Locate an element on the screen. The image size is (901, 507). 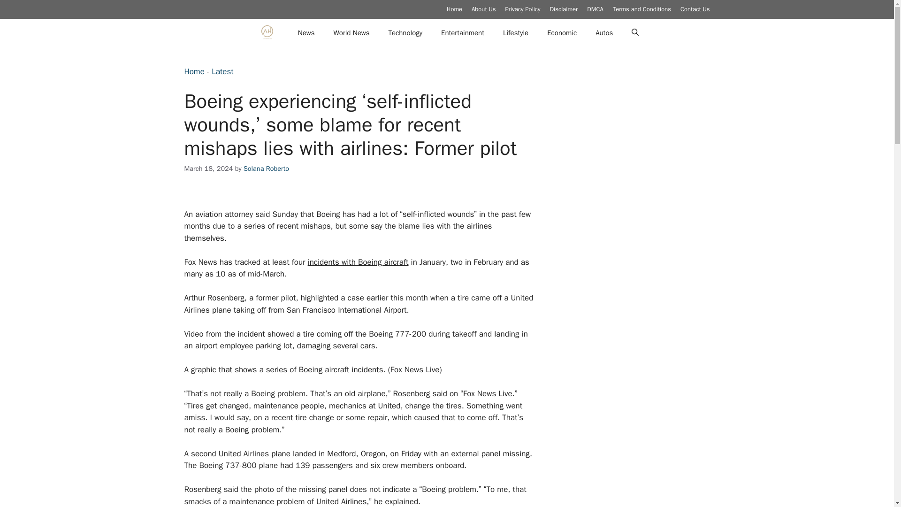
ARIENHOST is located at coordinates (267, 33).